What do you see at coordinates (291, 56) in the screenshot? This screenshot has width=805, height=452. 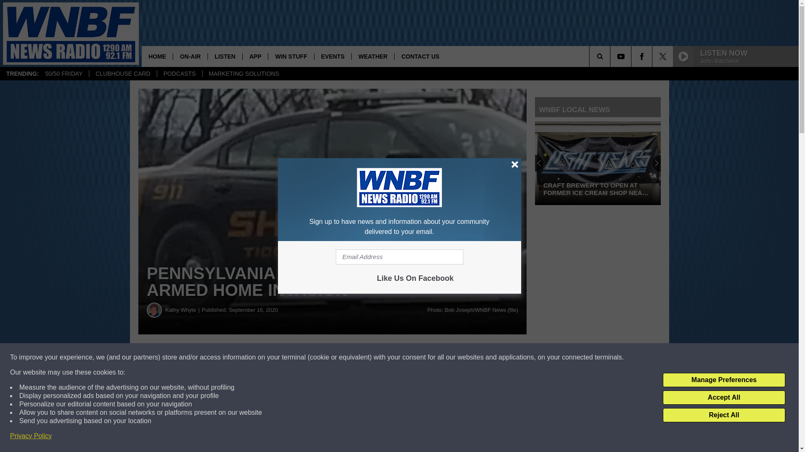 I see `WIN STUFF` at bounding box center [291, 56].